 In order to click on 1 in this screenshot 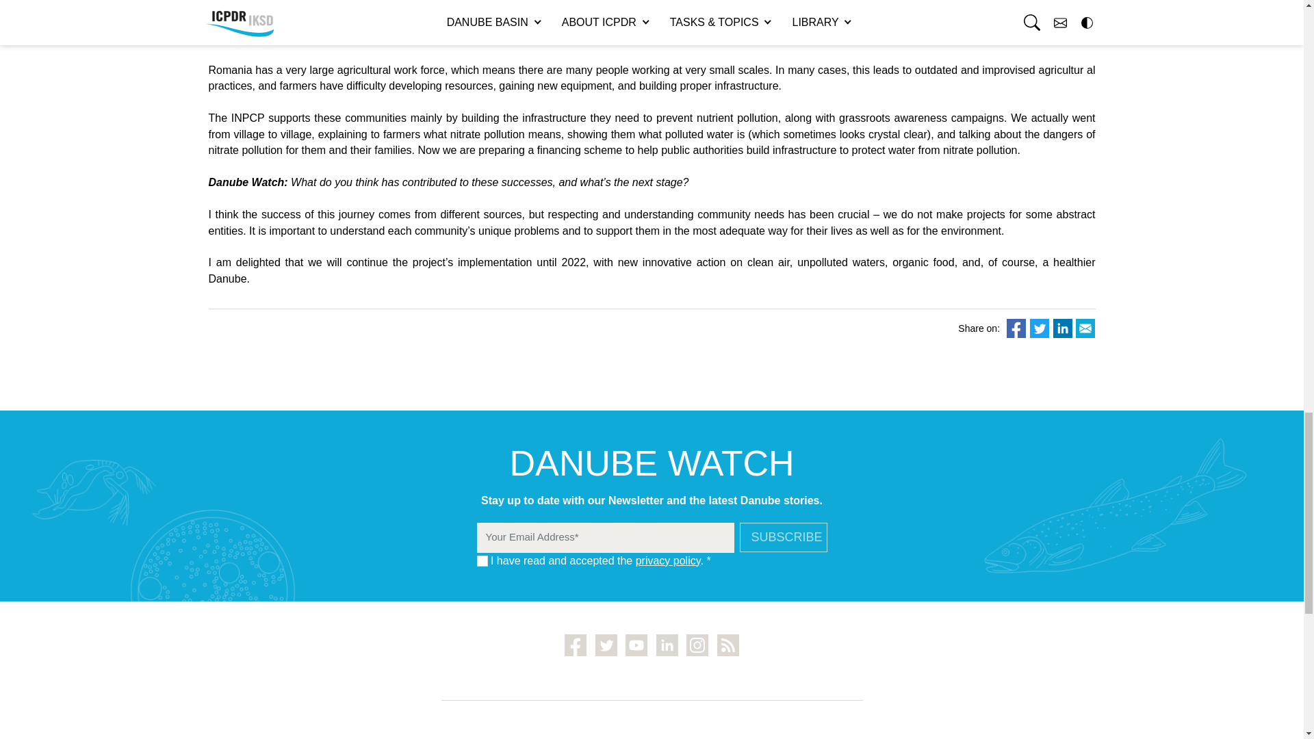, I will do `click(482, 561)`.